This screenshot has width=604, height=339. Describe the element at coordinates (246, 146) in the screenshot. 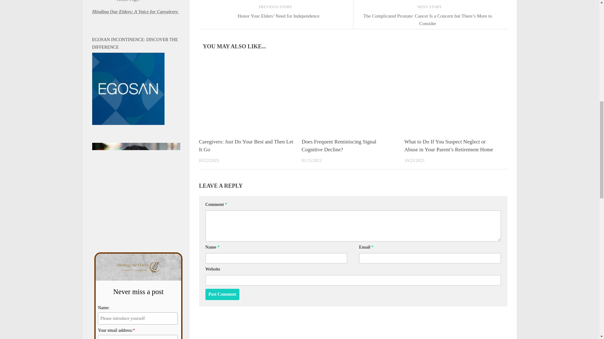

I see `Caregivers: Just Do Your Best and Then Let It Go` at that location.